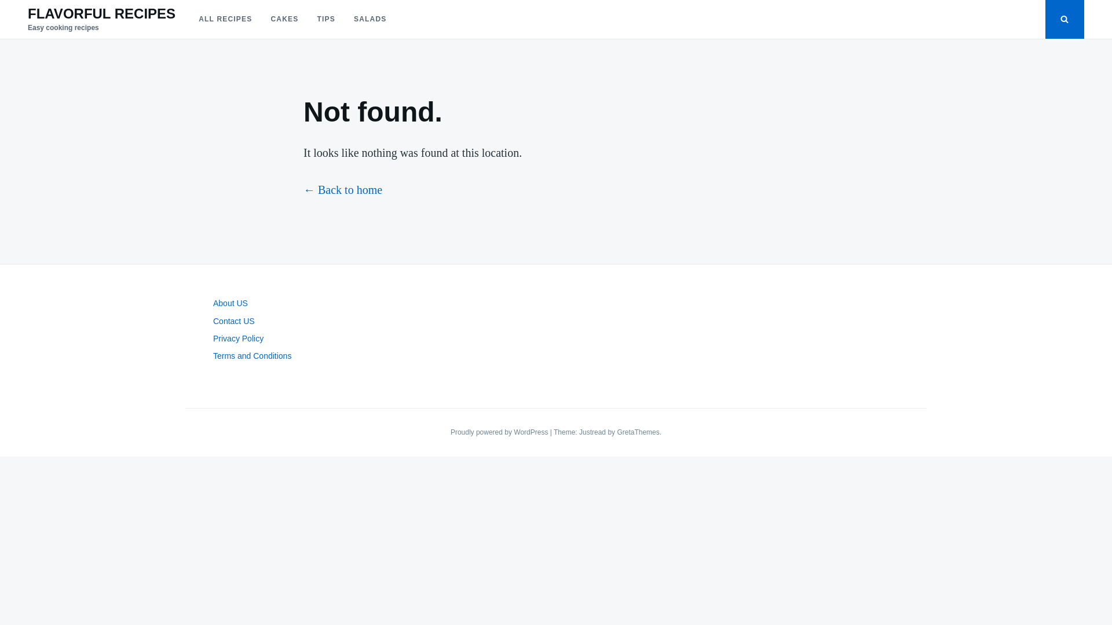 Image resolution: width=1112 pixels, height=625 pixels. What do you see at coordinates (370, 19) in the screenshot?
I see `SALADS` at bounding box center [370, 19].